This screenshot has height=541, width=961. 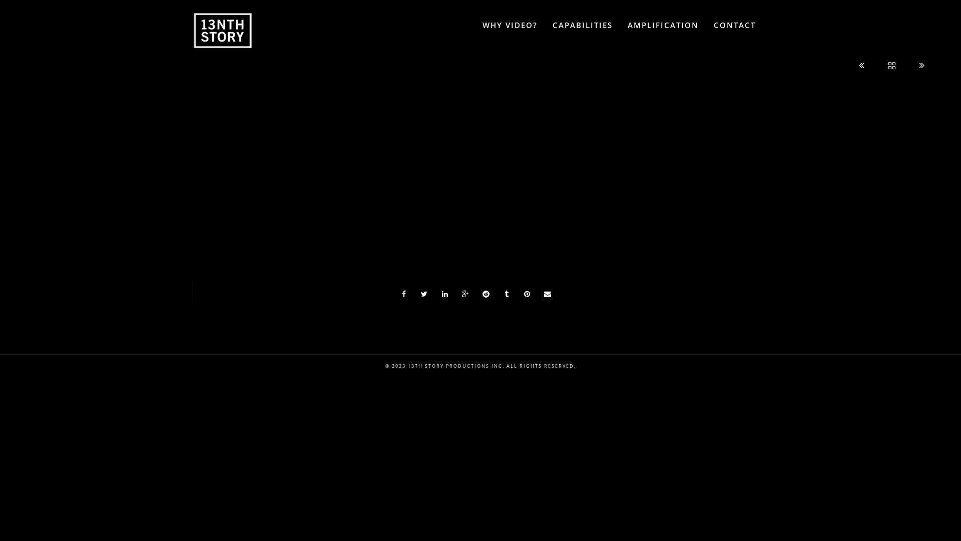 I want to click on Share, so click(x=527, y=294).